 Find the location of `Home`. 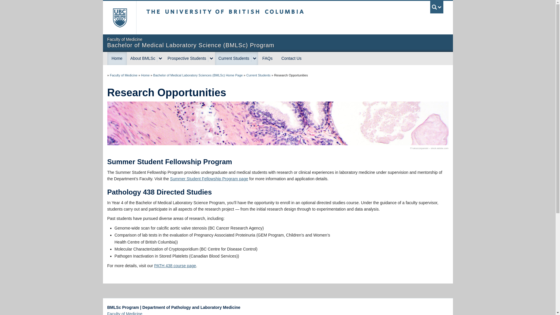

Home is located at coordinates (145, 75).